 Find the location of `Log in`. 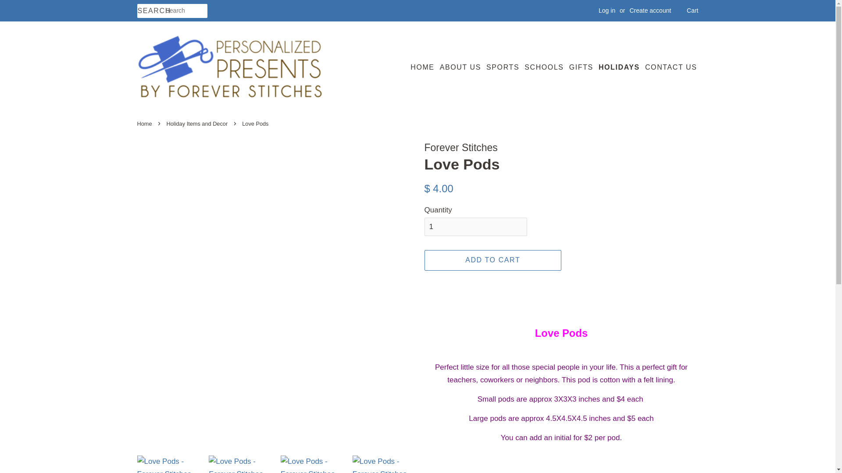

Log in is located at coordinates (607, 11).